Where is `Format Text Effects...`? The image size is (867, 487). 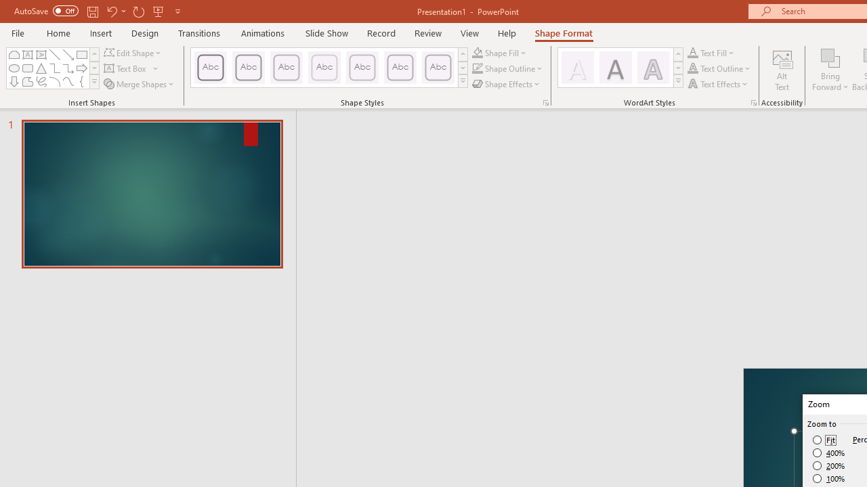
Format Text Effects... is located at coordinates (753, 103).